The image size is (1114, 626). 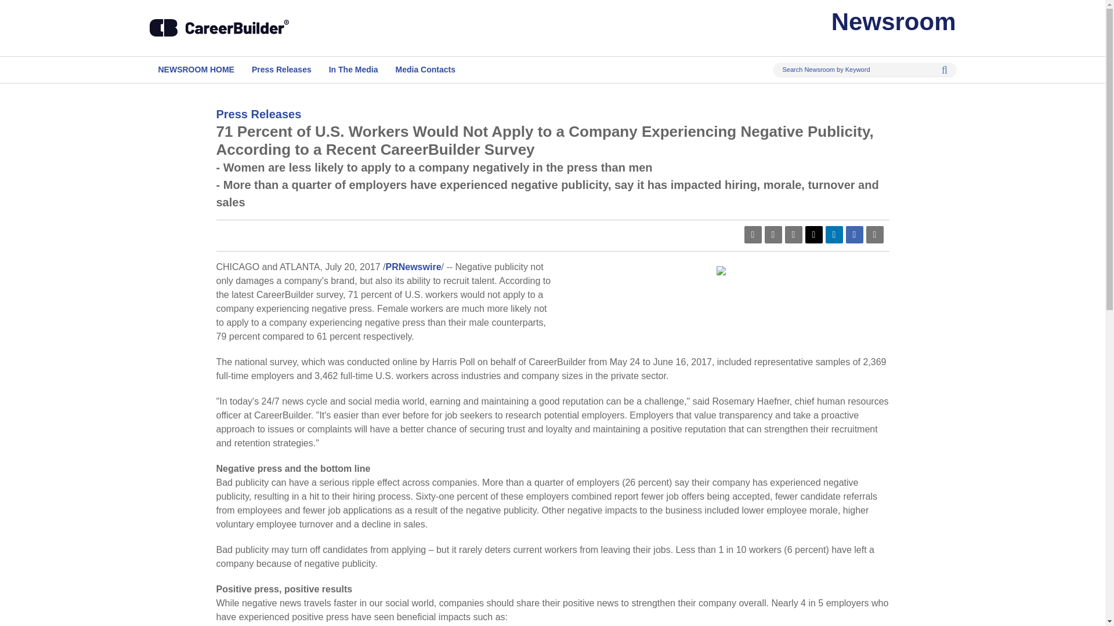 What do you see at coordinates (425, 70) in the screenshot?
I see `Media Contacts` at bounding box center [425, 70].